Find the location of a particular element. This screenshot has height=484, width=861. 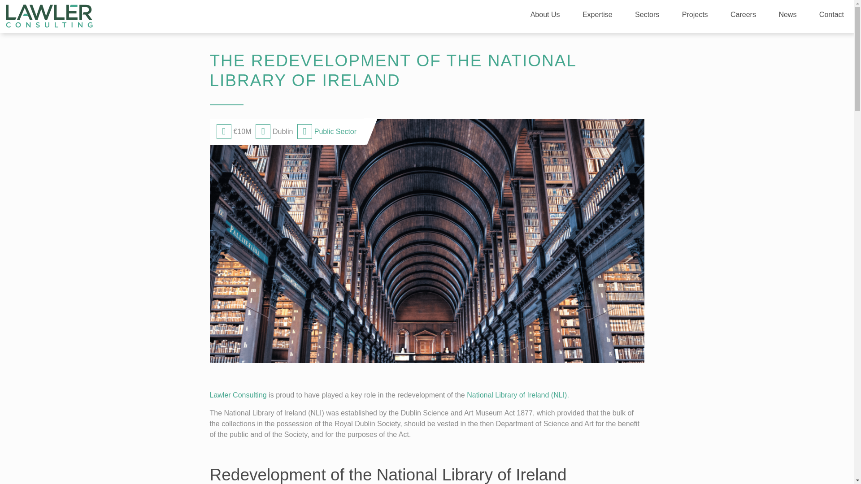

Projects is located at coordinates (695, 16).